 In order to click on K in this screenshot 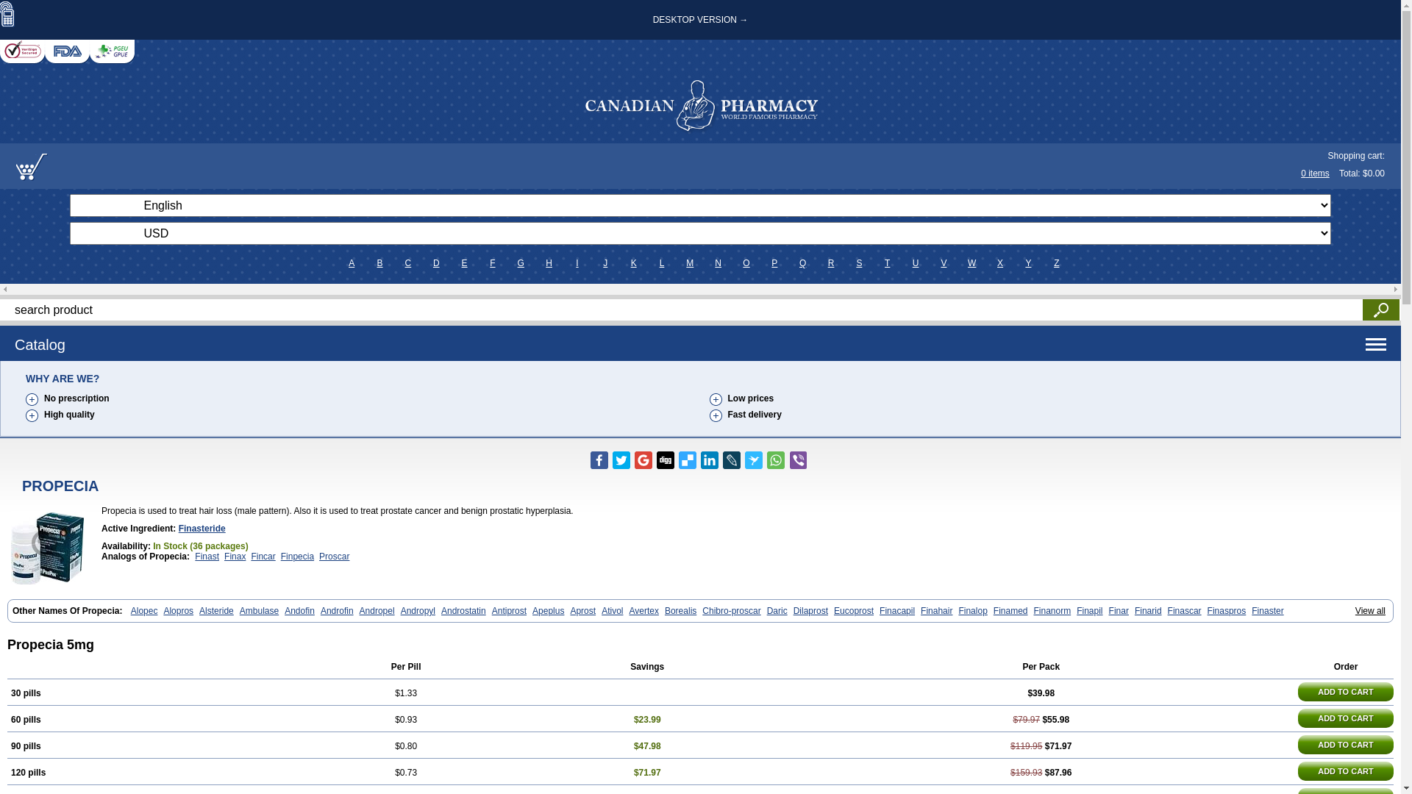, I will do `click(634, 263)`.